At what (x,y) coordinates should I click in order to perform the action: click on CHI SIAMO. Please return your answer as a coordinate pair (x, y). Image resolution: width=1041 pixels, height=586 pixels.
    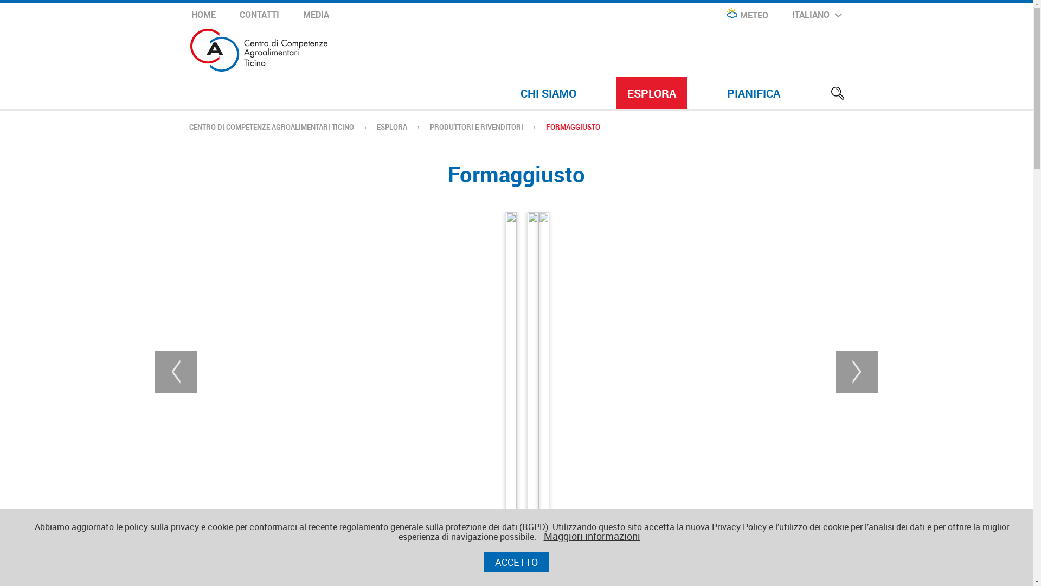
    Looking at the image, I should click on (549, 93).